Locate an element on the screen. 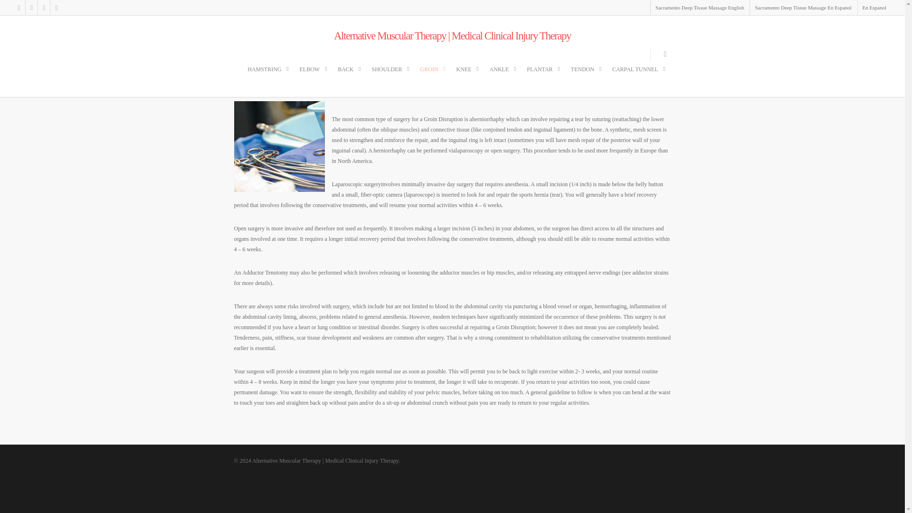 The width and height of the screenshot is (912, 513). En Espanol is located at coordinates (874, 8).